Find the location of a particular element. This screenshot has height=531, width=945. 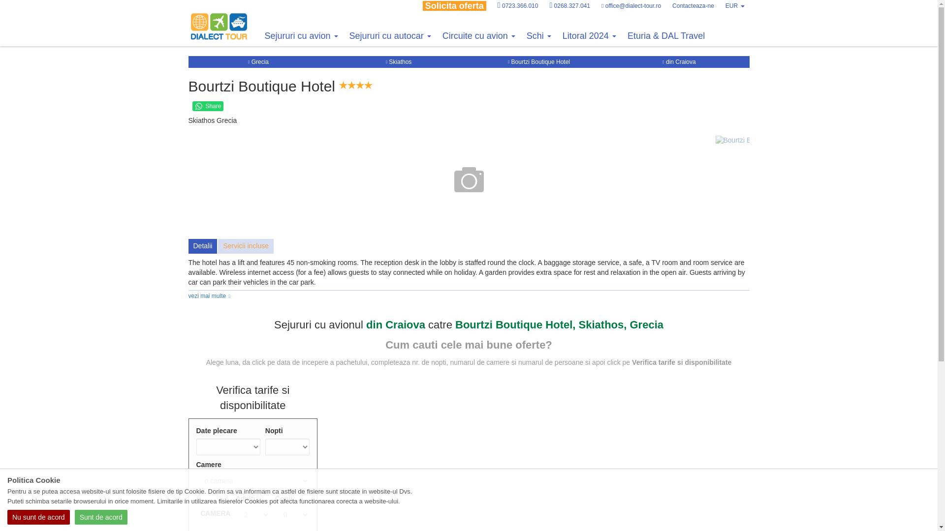

Circuite cu avion is located at coordinates (478, 36).